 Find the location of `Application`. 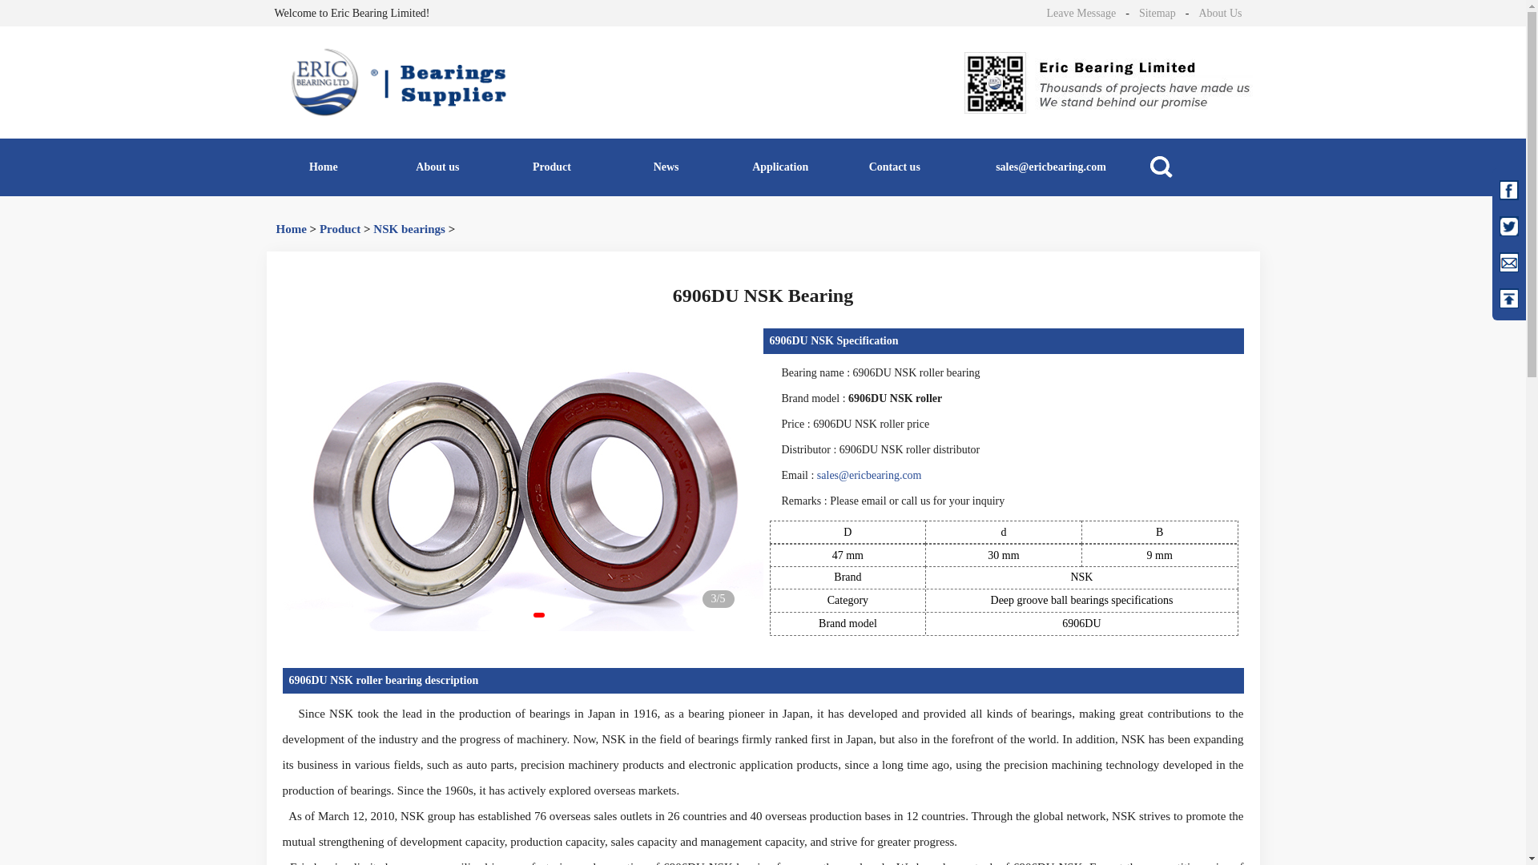

Application is located at coordinates (780, 167).